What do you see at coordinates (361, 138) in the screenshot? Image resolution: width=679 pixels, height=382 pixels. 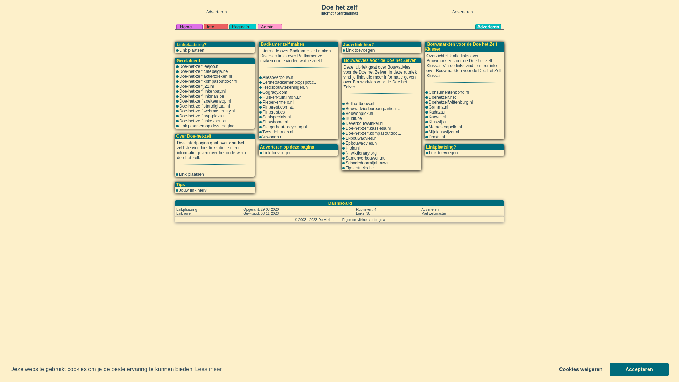 I see `Ekbouwadvies.nl` at bounding box center [361, 138].